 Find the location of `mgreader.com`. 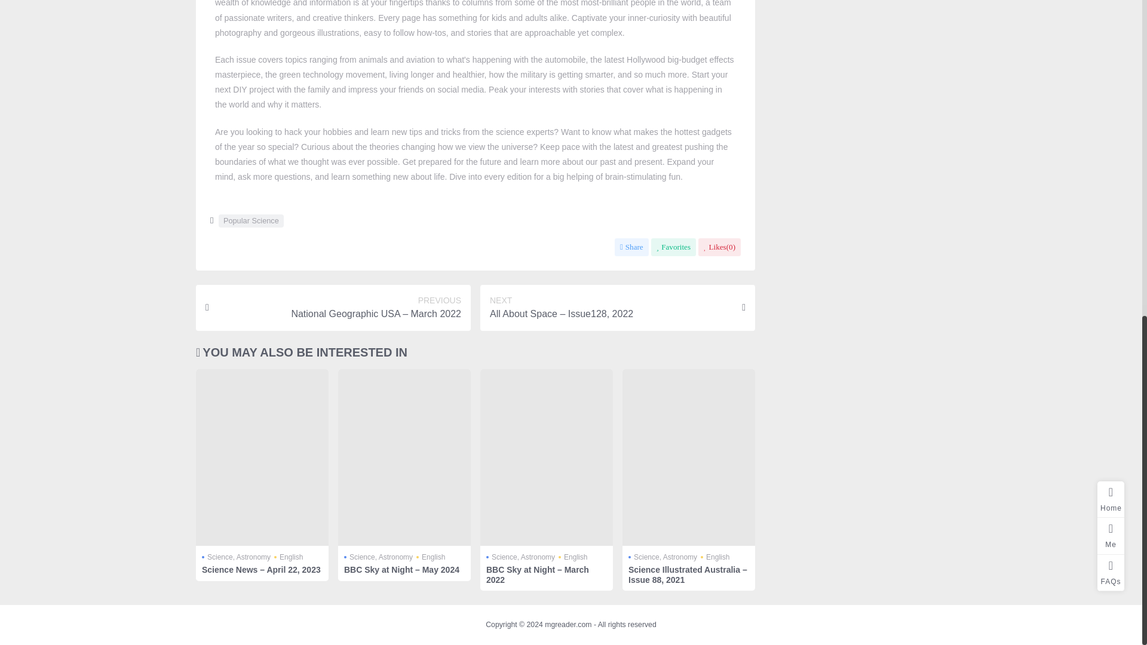

mgreader.com is located at coordinates (568, 625).